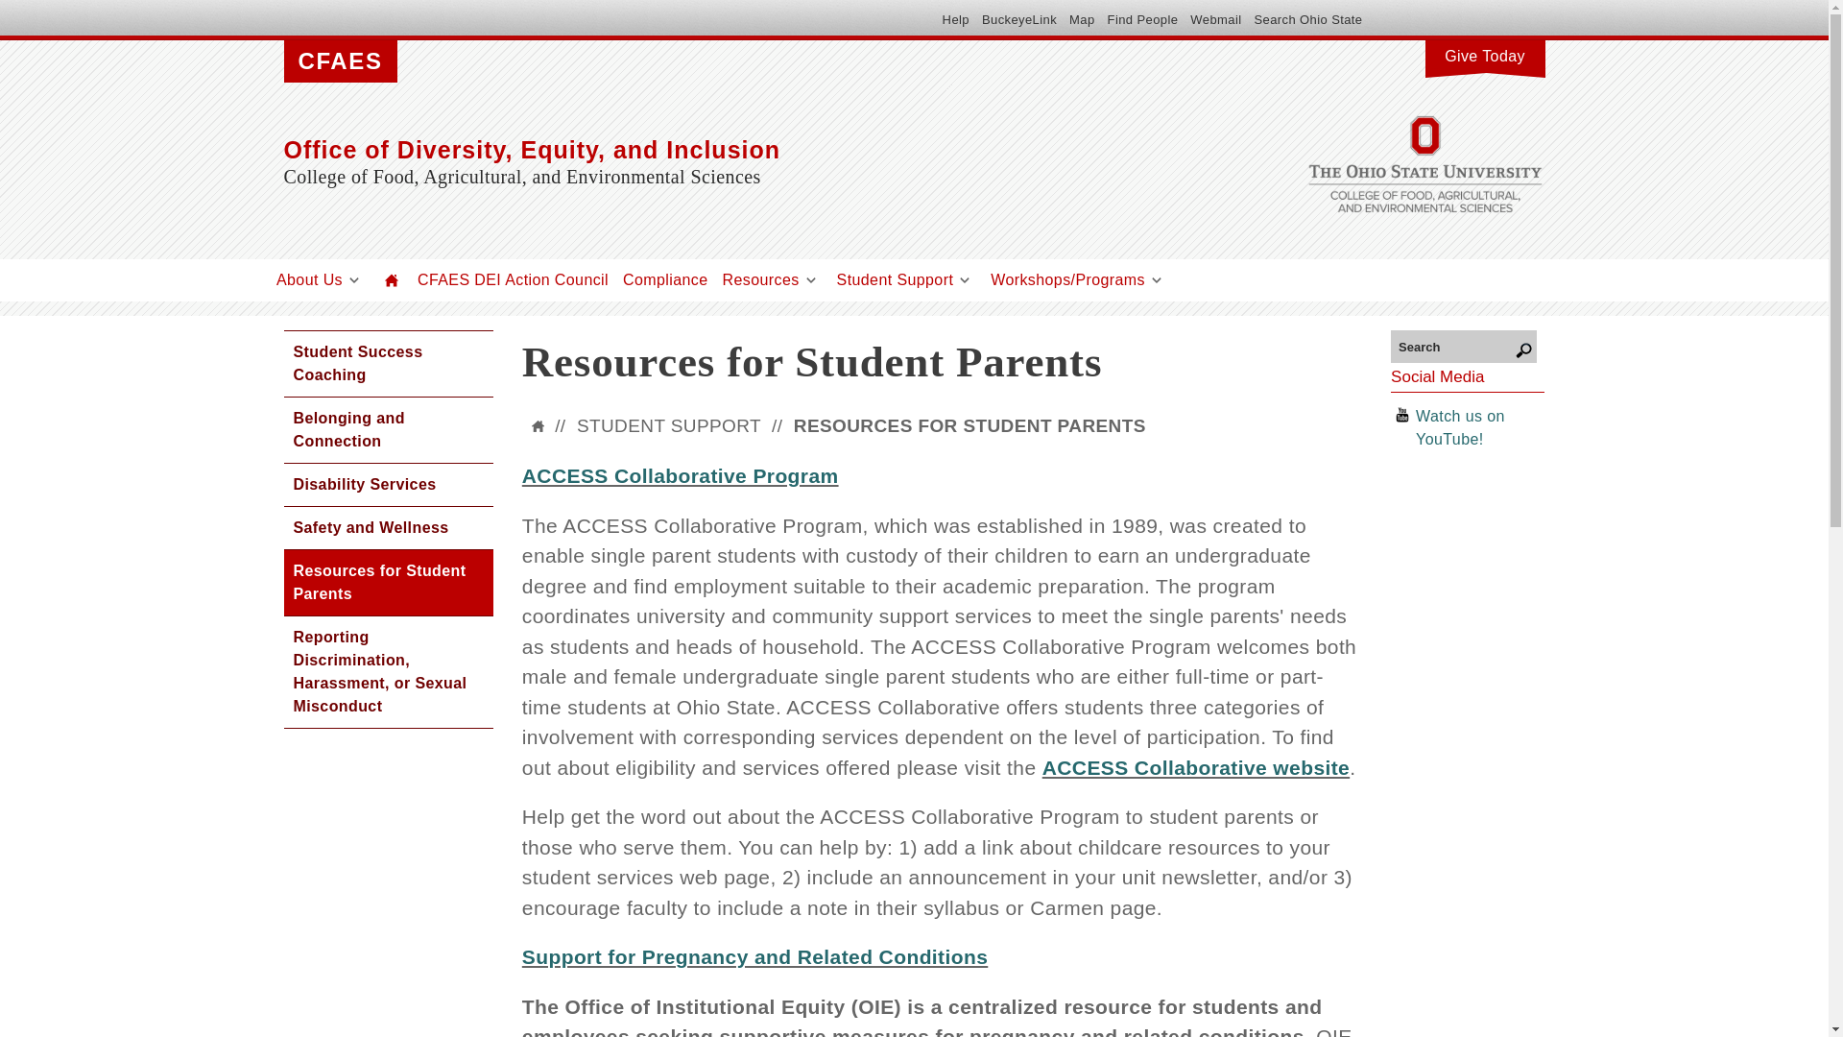 Image resolution: width=1843 pixels, height=1037 pixels. What do you see at coordinates (1463, 346) in the screenshot?
I see `Search` at bounding box center [1463, 346].